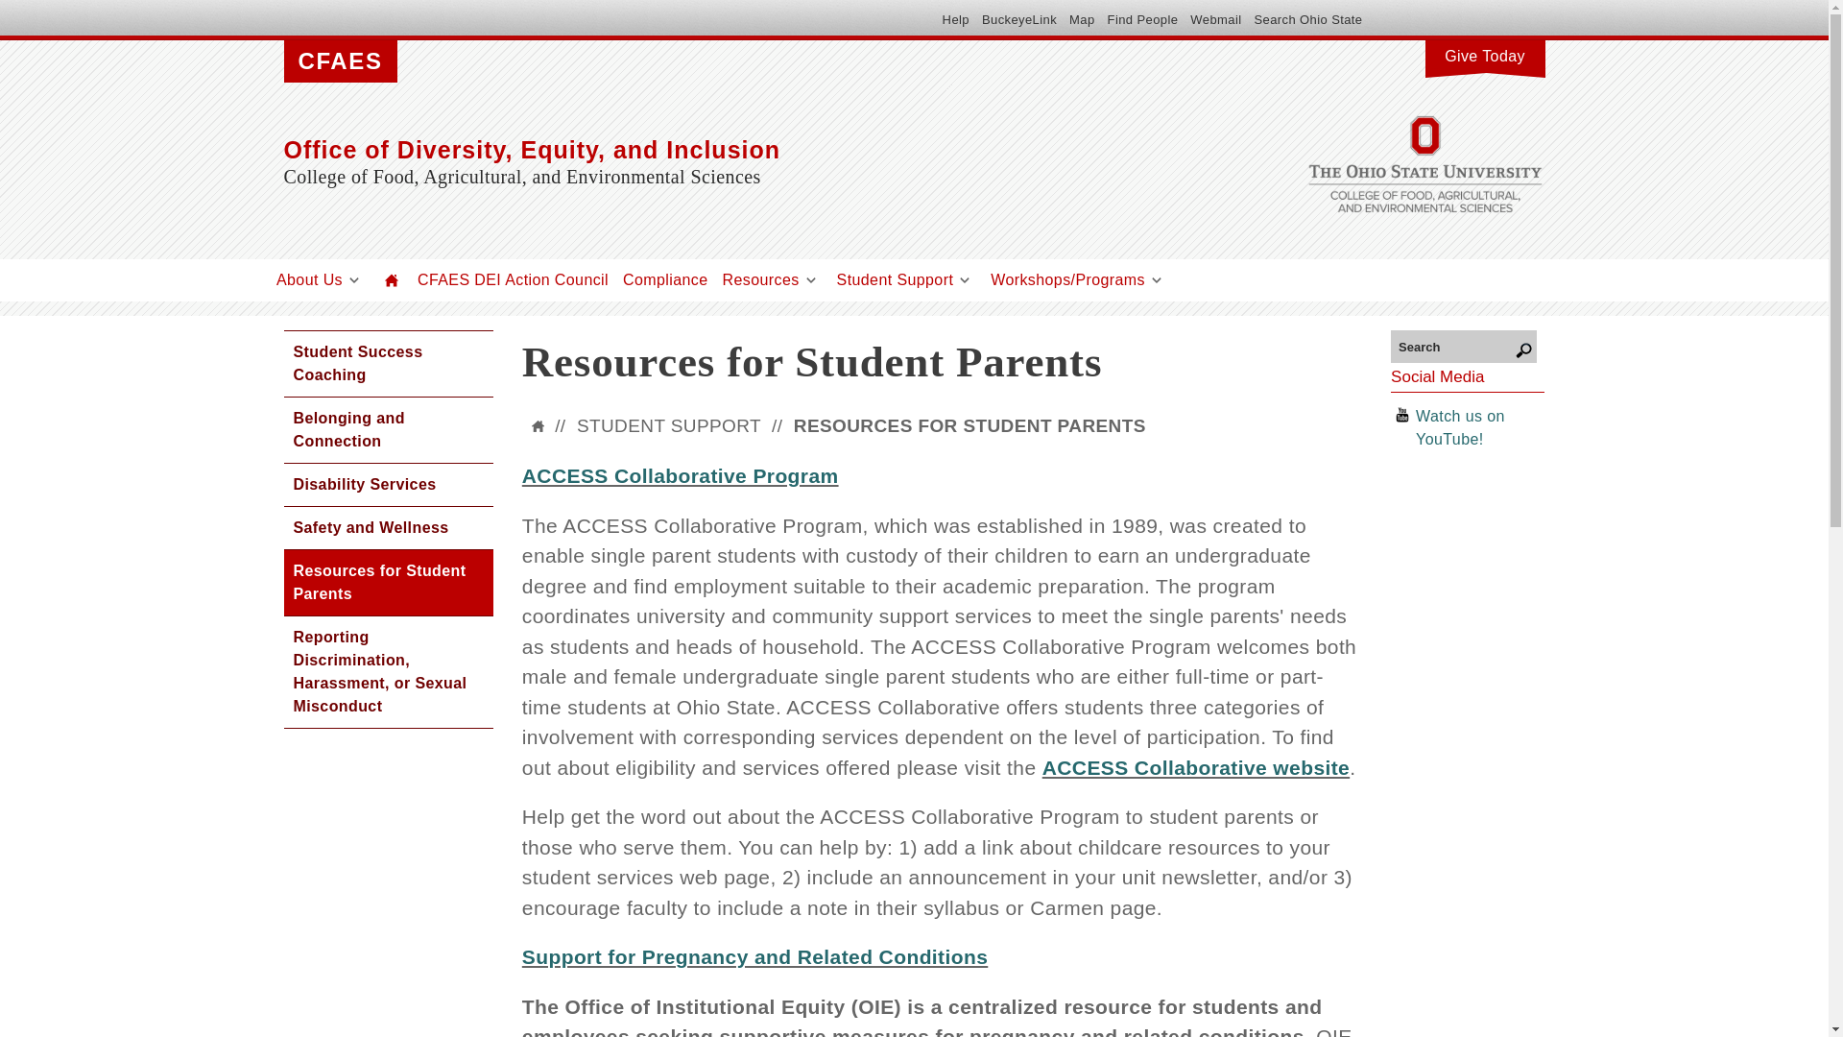 Image resolution: width=1843 pixels, height=1037 pixels. What do you see at coordinates (1463, 346) in the screenshot?
I see `Search` at bounding box center [1463, 346].